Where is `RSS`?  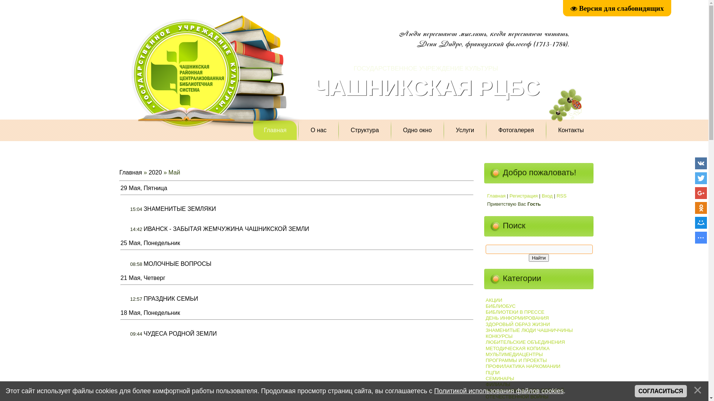
RSS is located at coordinates (562, 196).